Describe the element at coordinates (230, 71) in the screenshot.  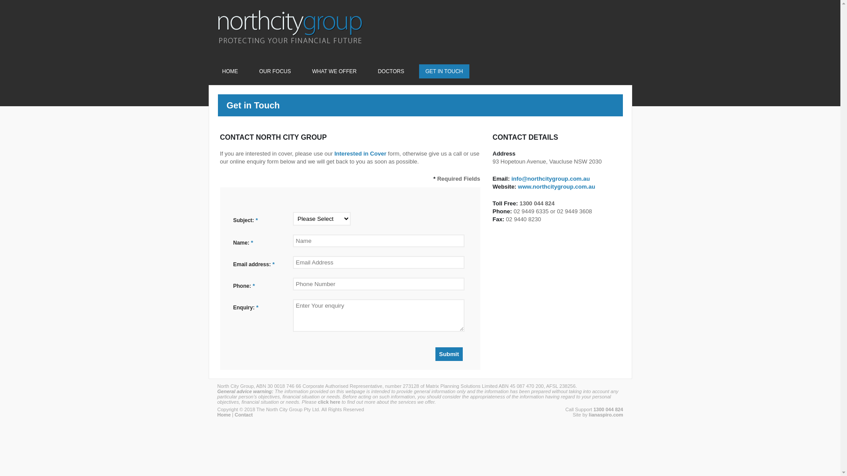
I see `HOME` at that location.